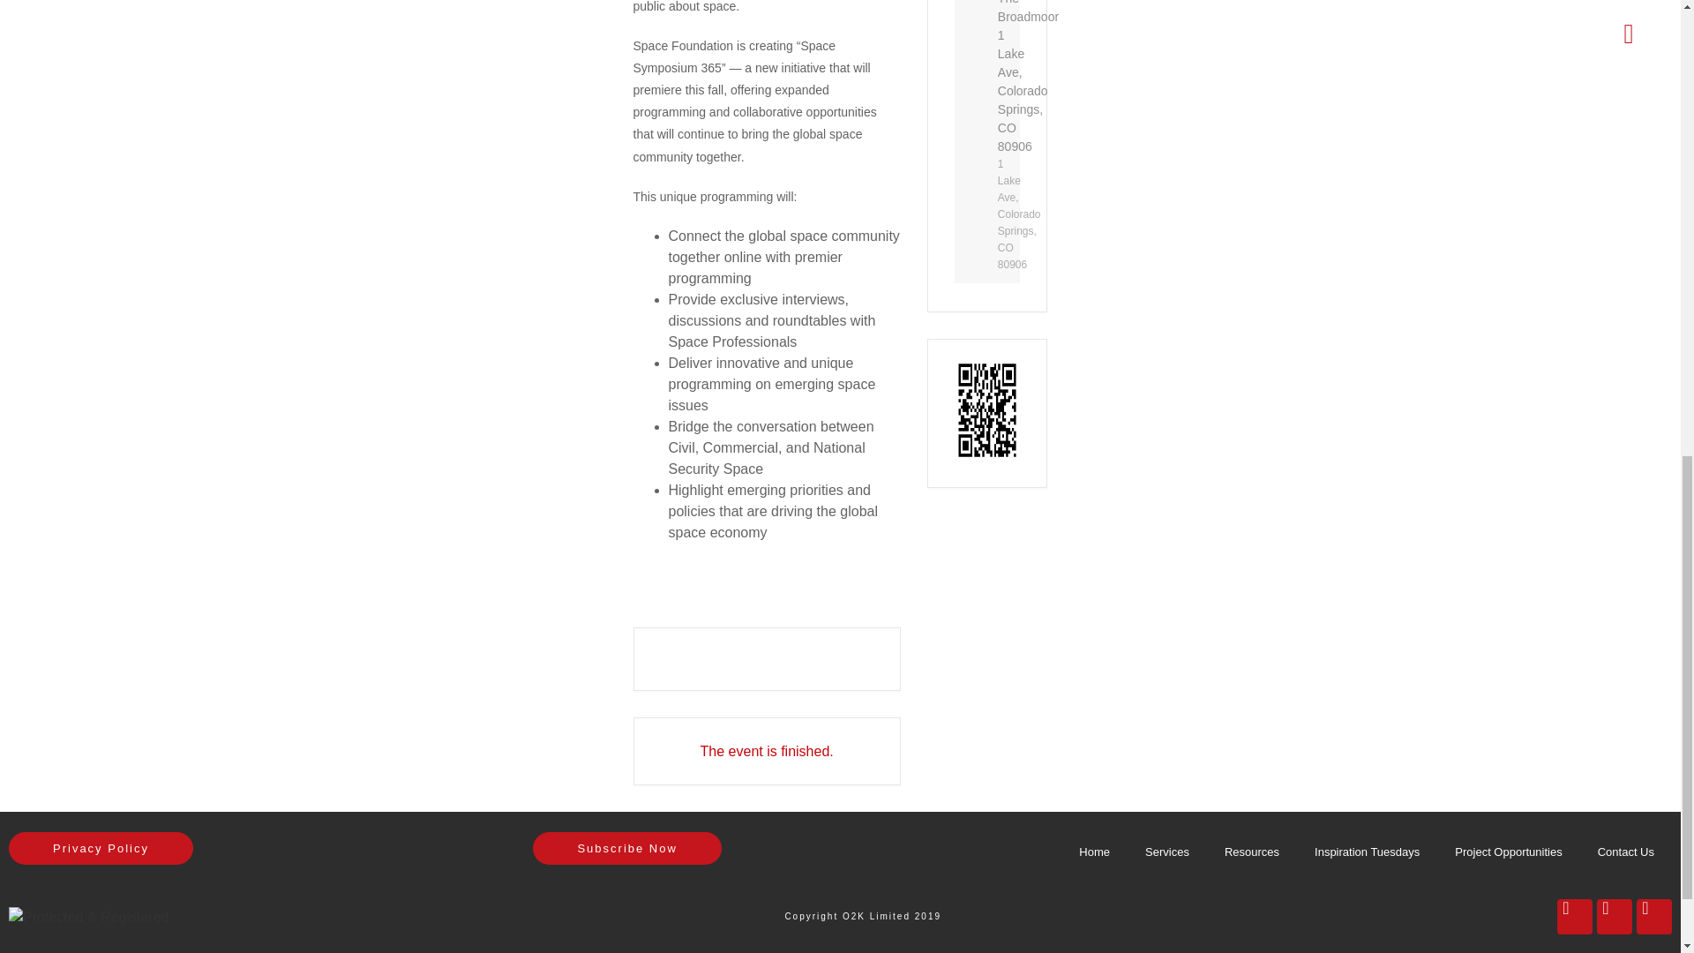 Image resolution: width=1694 pixels, height=953 pixels. I want to click on Subscribe Now, so click(626, 847).